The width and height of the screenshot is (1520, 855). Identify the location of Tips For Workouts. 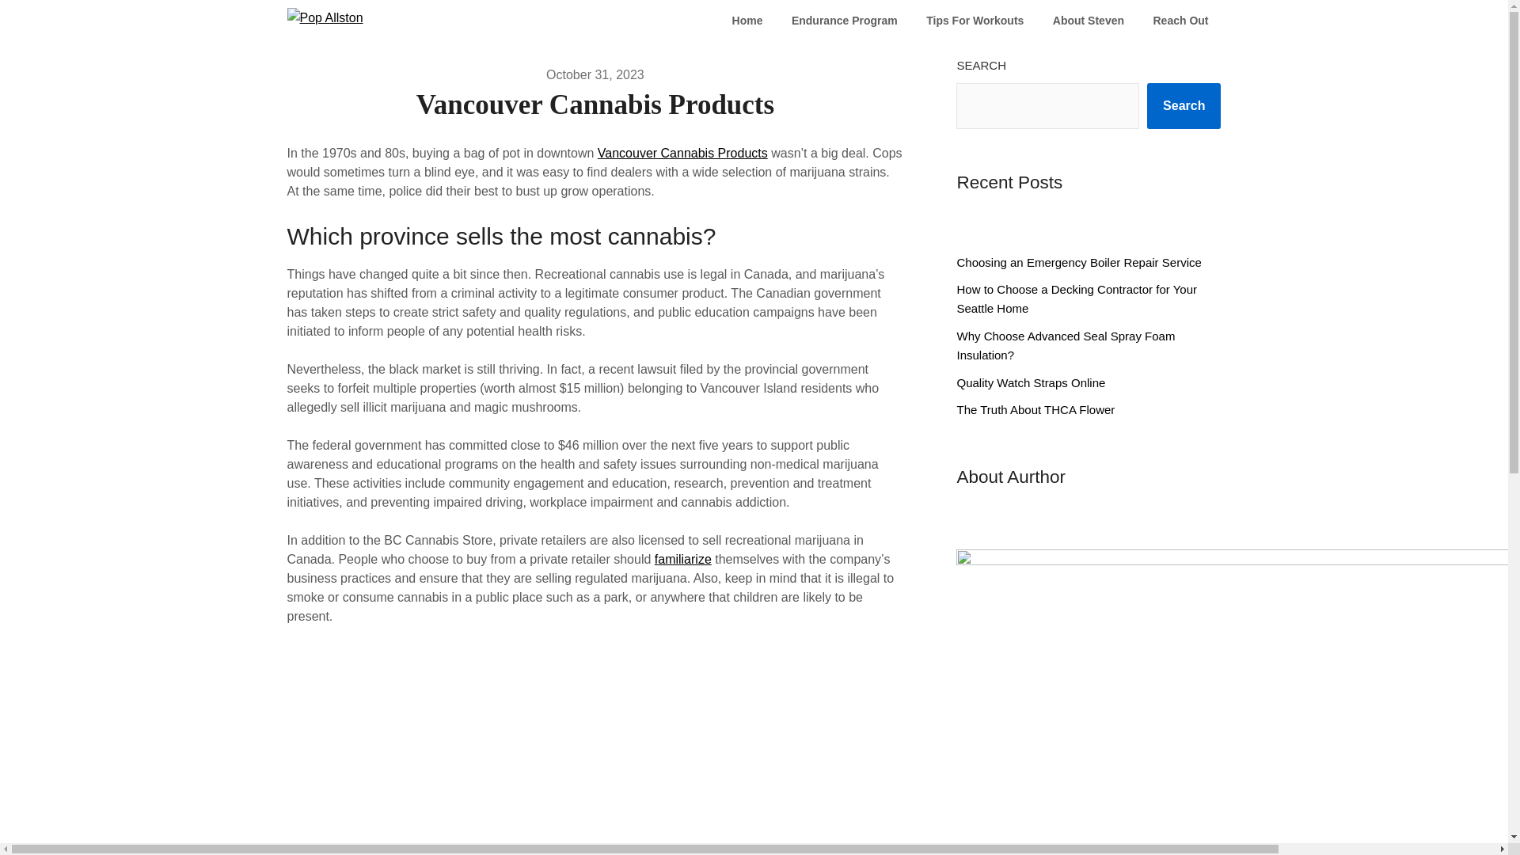
(975, 21).